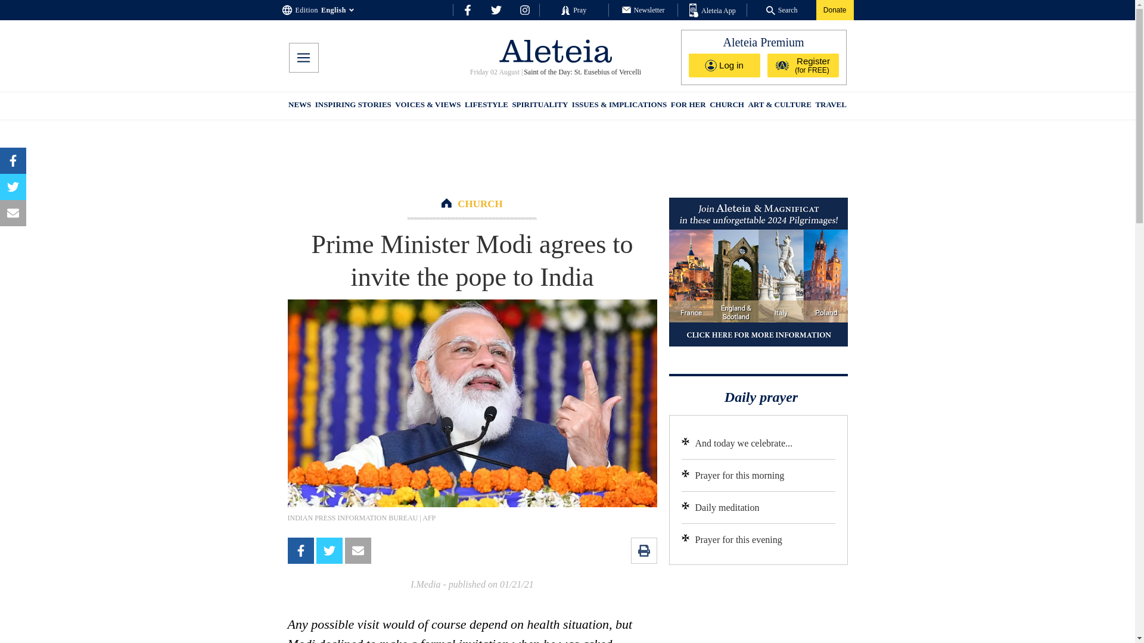  Describe the element at coordinates (831, 106) in the screenshot. I see `TRAVEL` at that location.